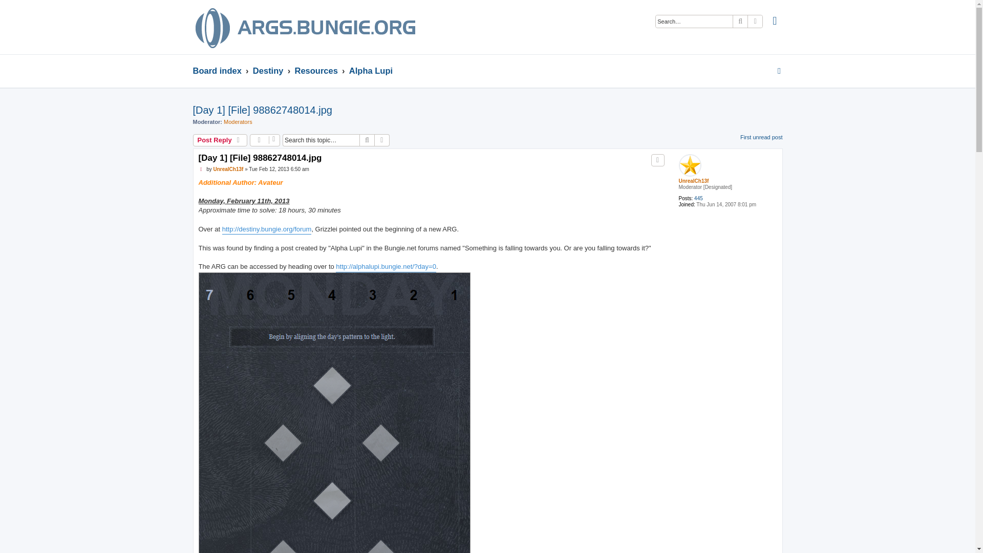  What do you see at coordinates (698, 199) in the screenshot?
I see `445` at bounding box center [698, 199].